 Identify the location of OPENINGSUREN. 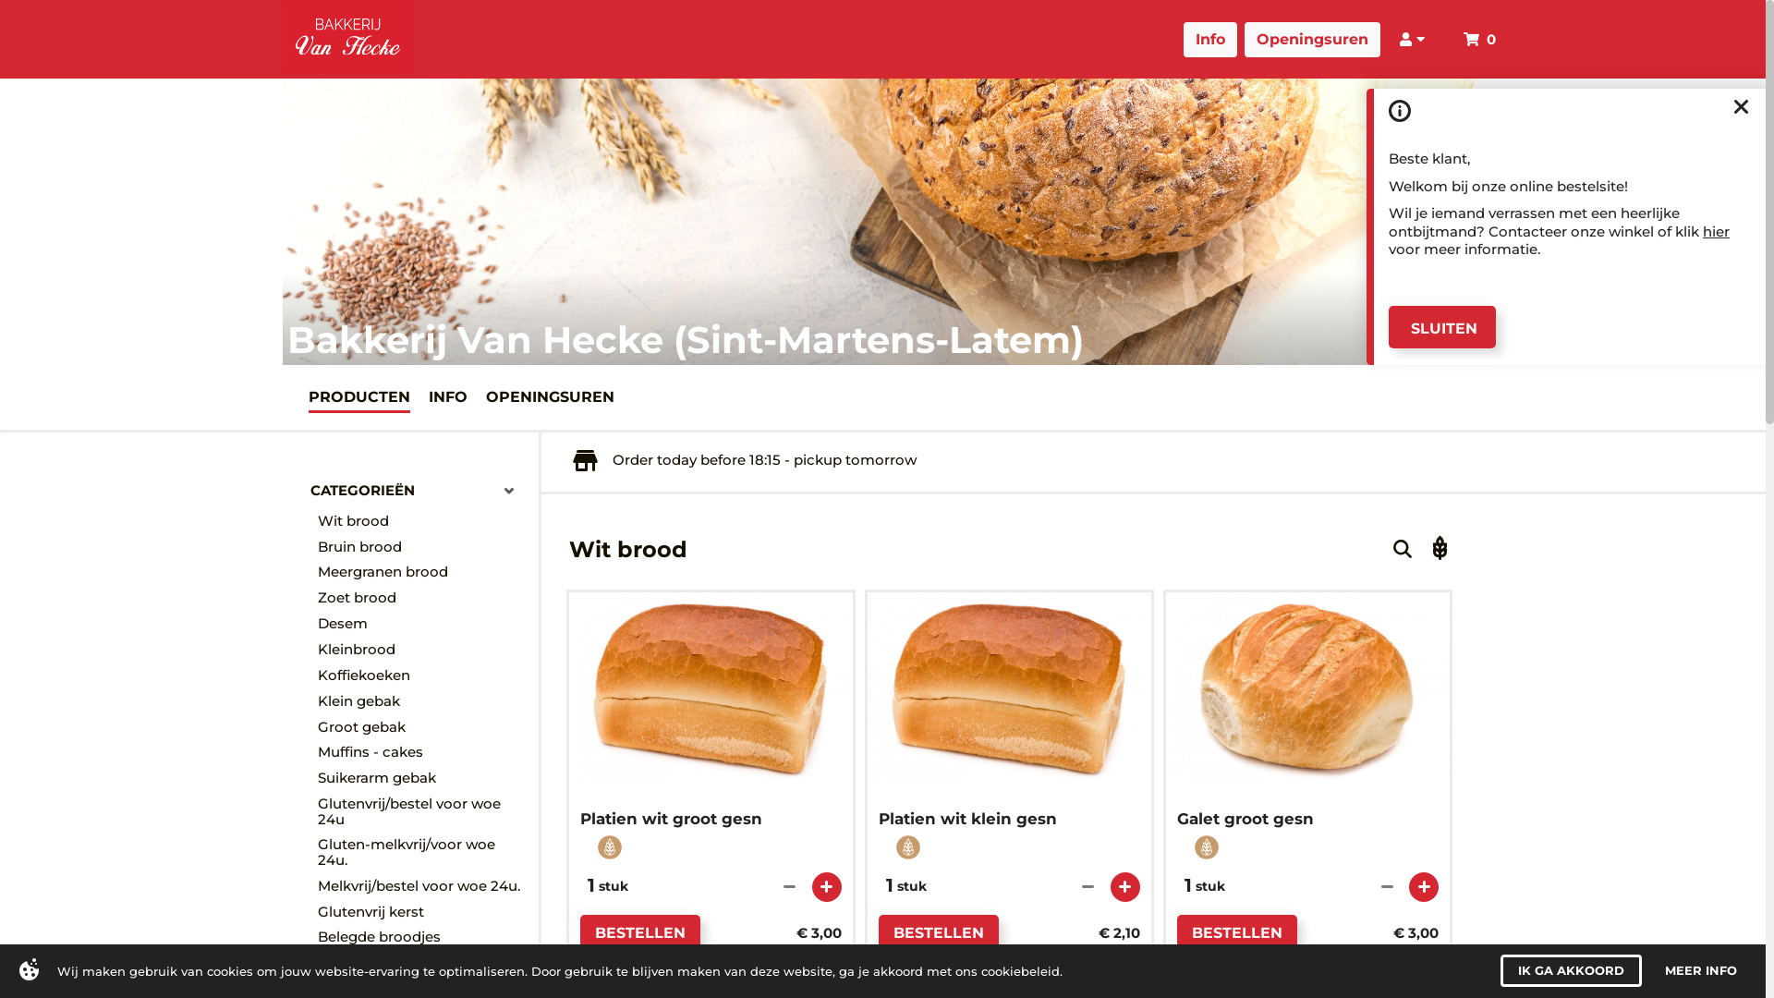
(551, 396).